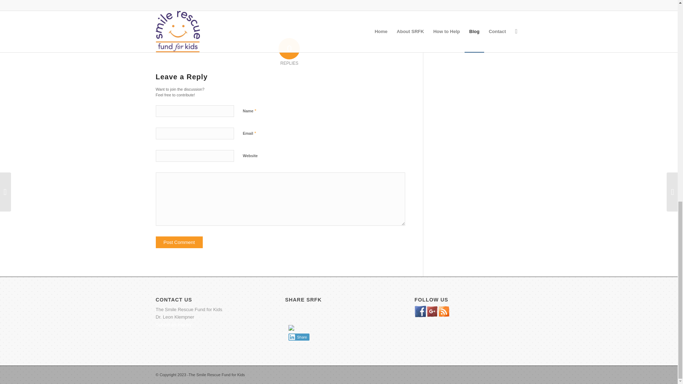 The width and height of the screenshot is (683, 384). What do you see at coordinates (179, 242) in the screenshot?
I see `Post Comment` at bounding box center [179, 242].